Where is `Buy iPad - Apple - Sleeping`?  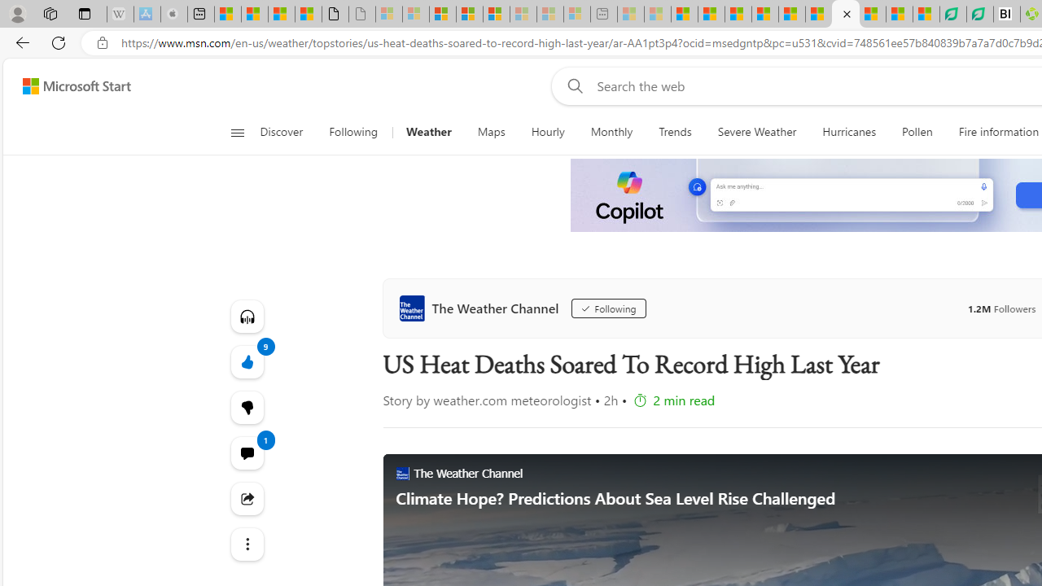 Buy iPad - Apple - Sleeping is located at coordinates (174, 15).